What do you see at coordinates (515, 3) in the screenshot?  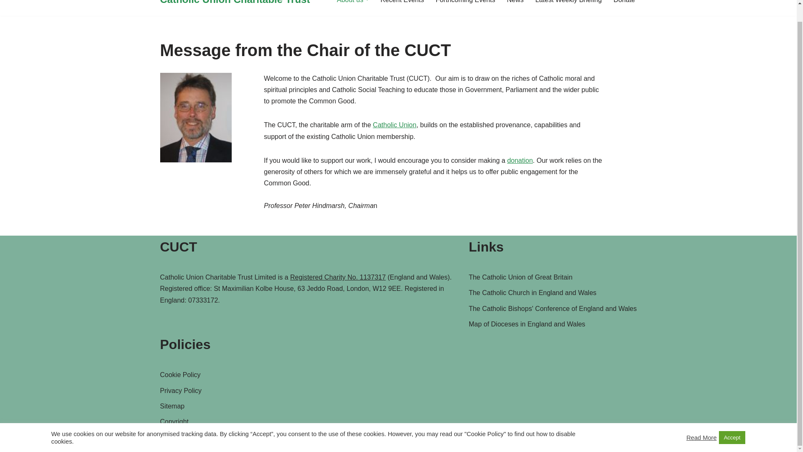 I see `News` at bounding box center [515, 3].